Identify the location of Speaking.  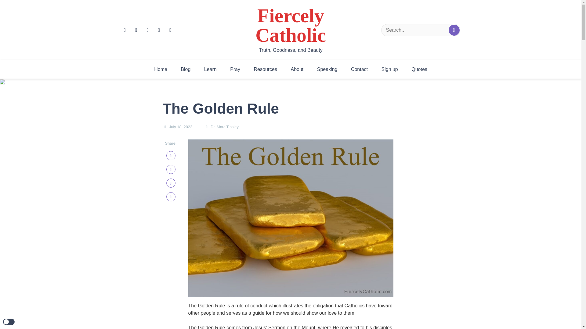
(327, 69).